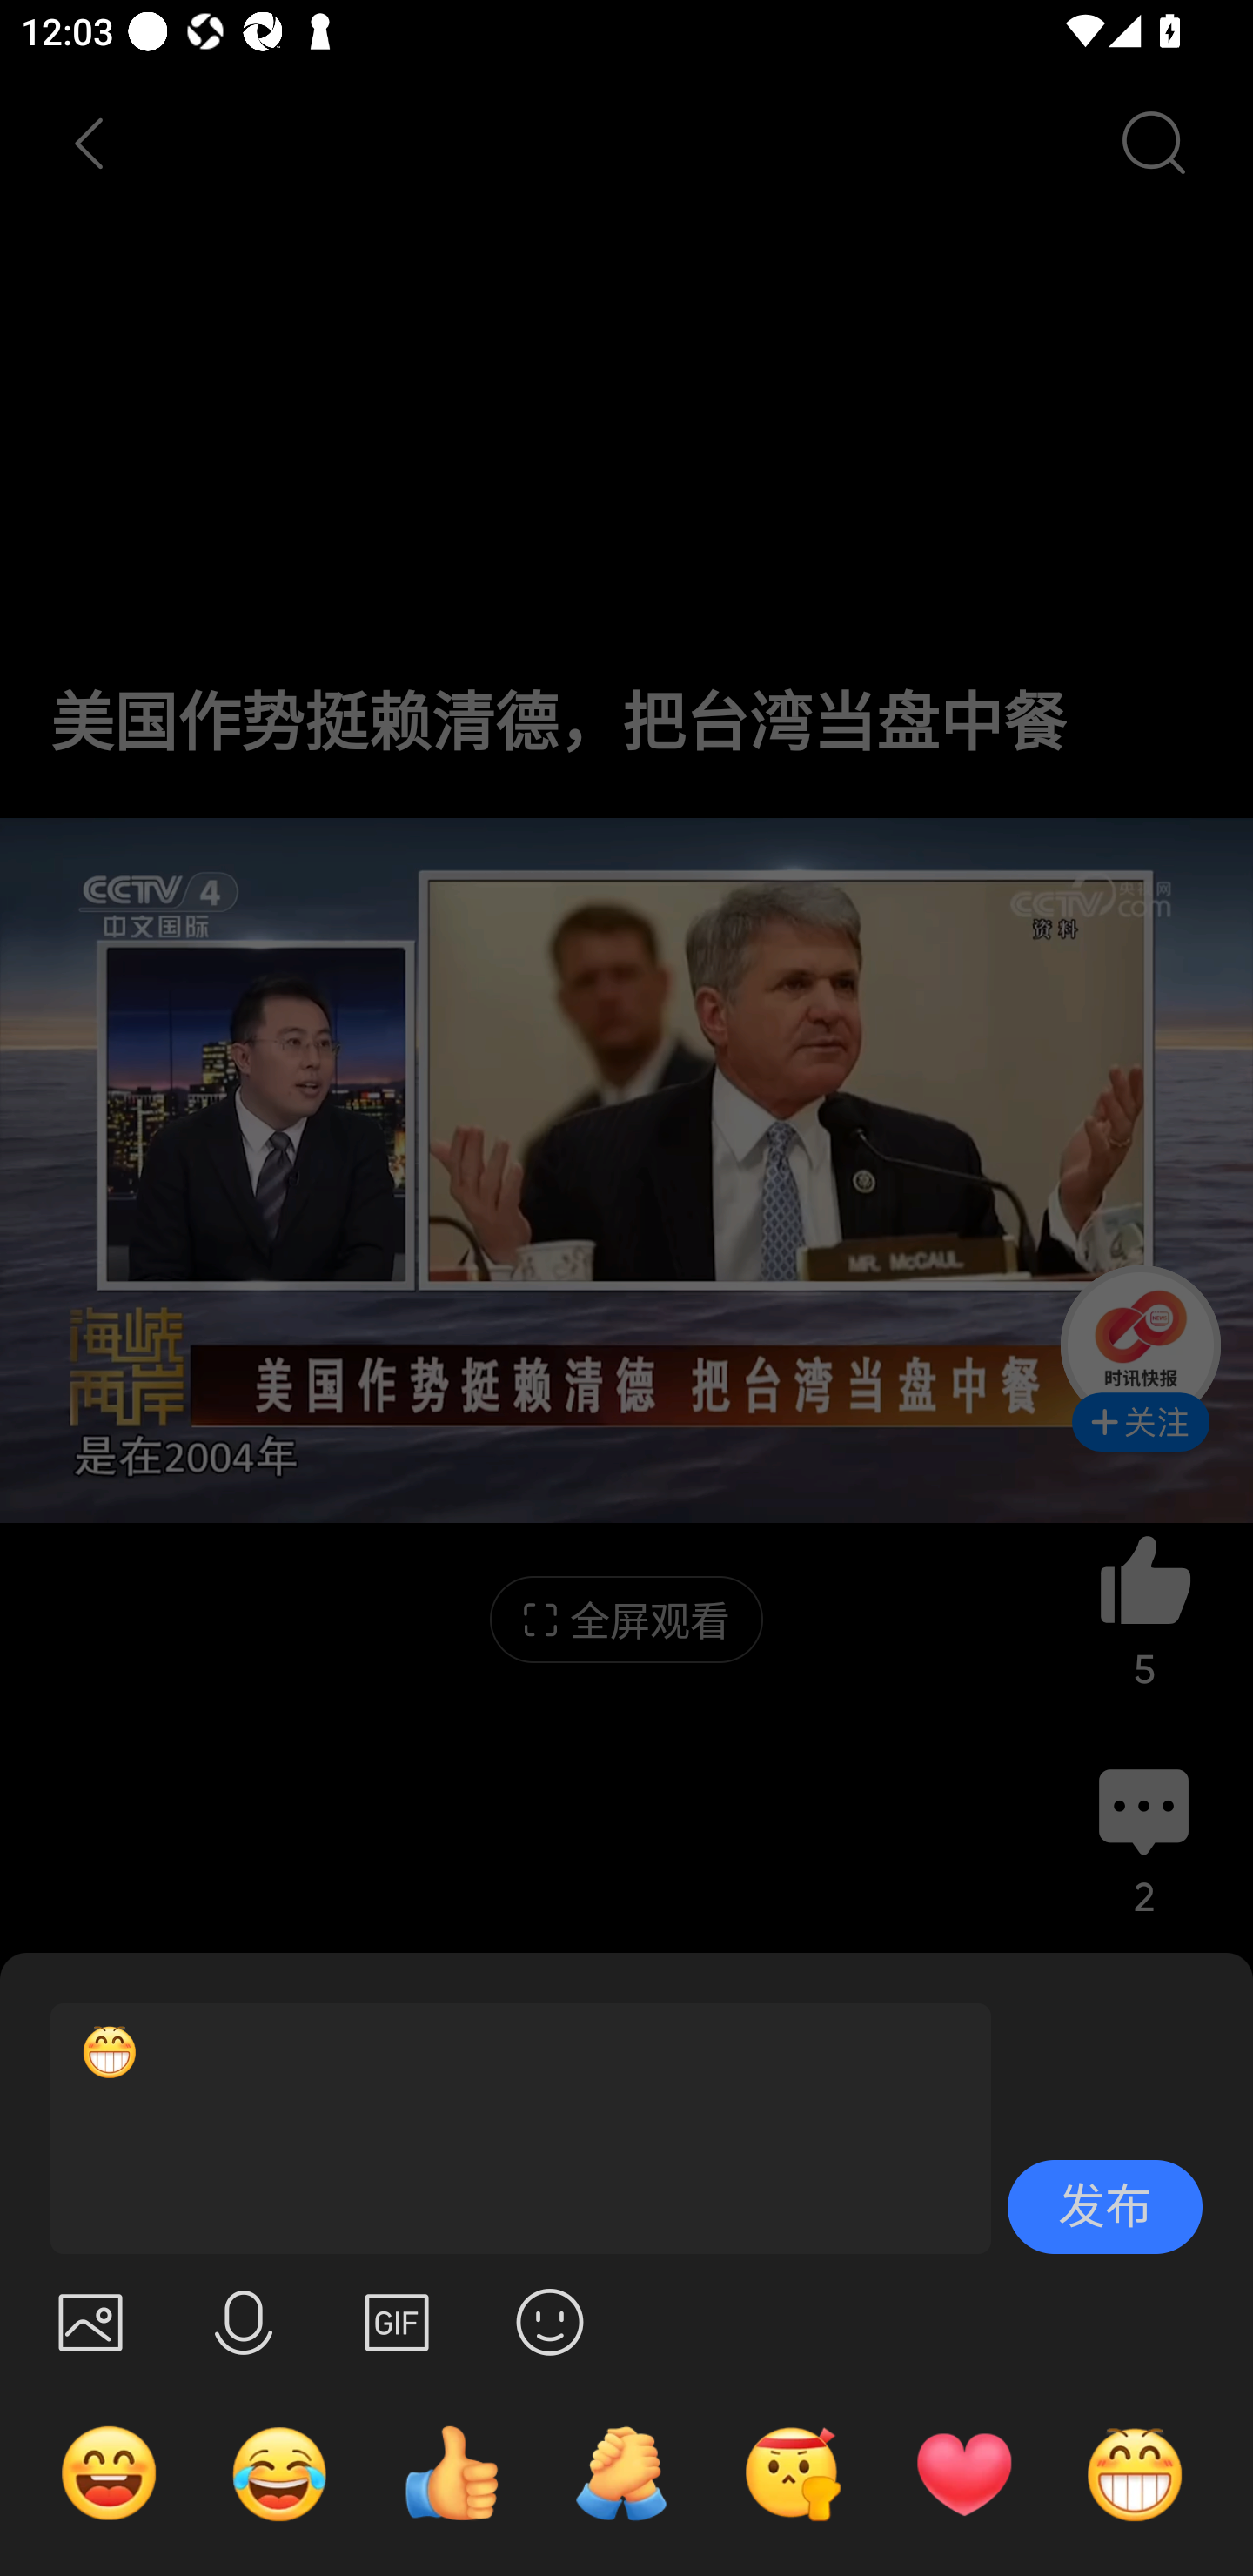 This screenshot has height=2576, width=1253. Describe the element at coordinates (109, 2472) in the screenshot. I see `哈哈` at that location.